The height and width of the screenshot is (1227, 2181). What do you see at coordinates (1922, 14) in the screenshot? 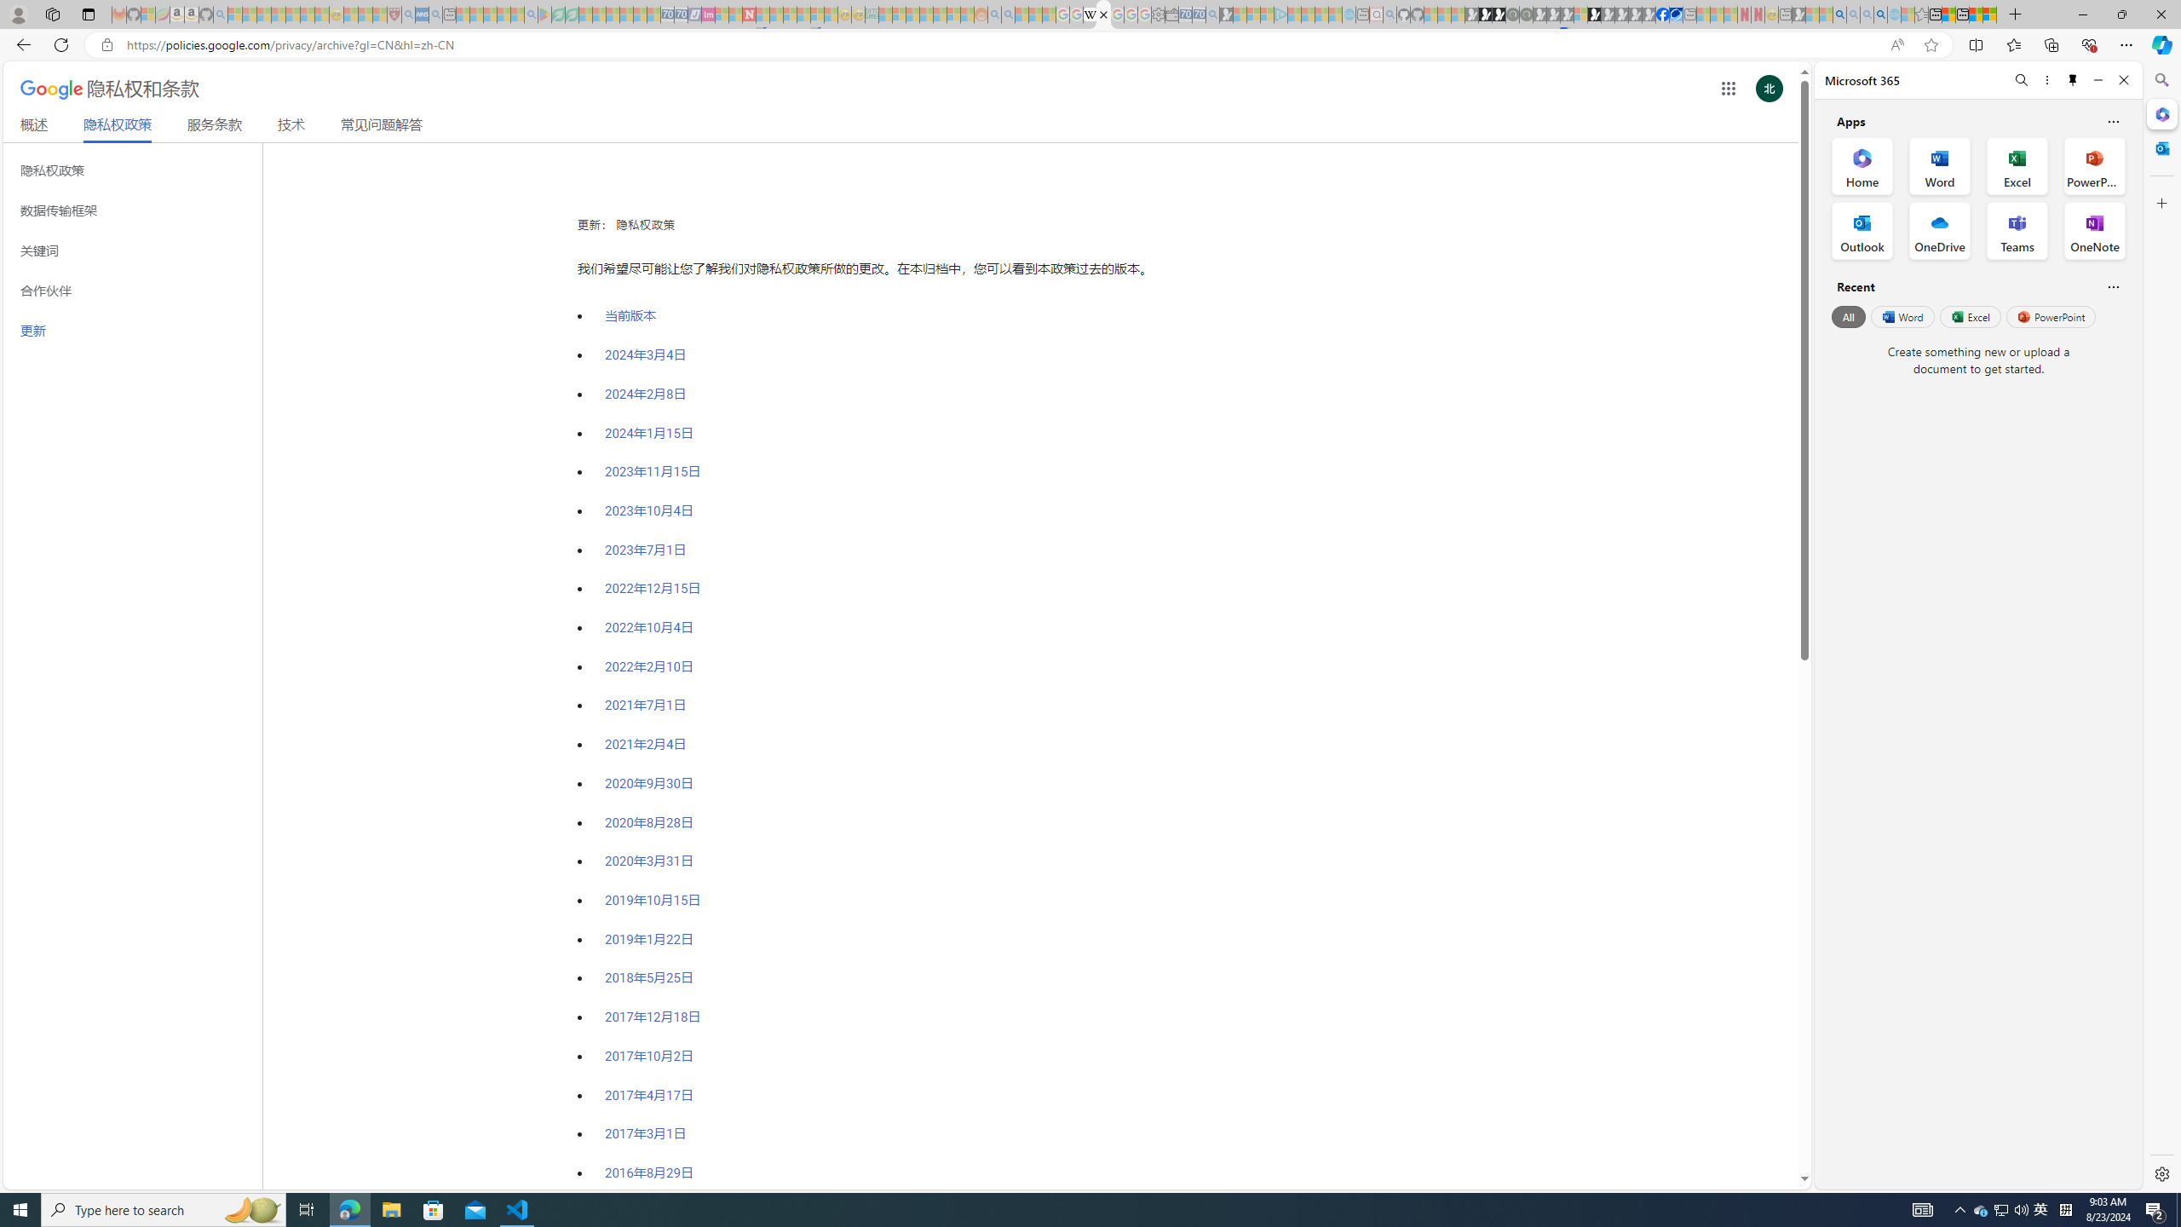
I see `Favorites - Sleeping` at bounding box center [1922, 14].